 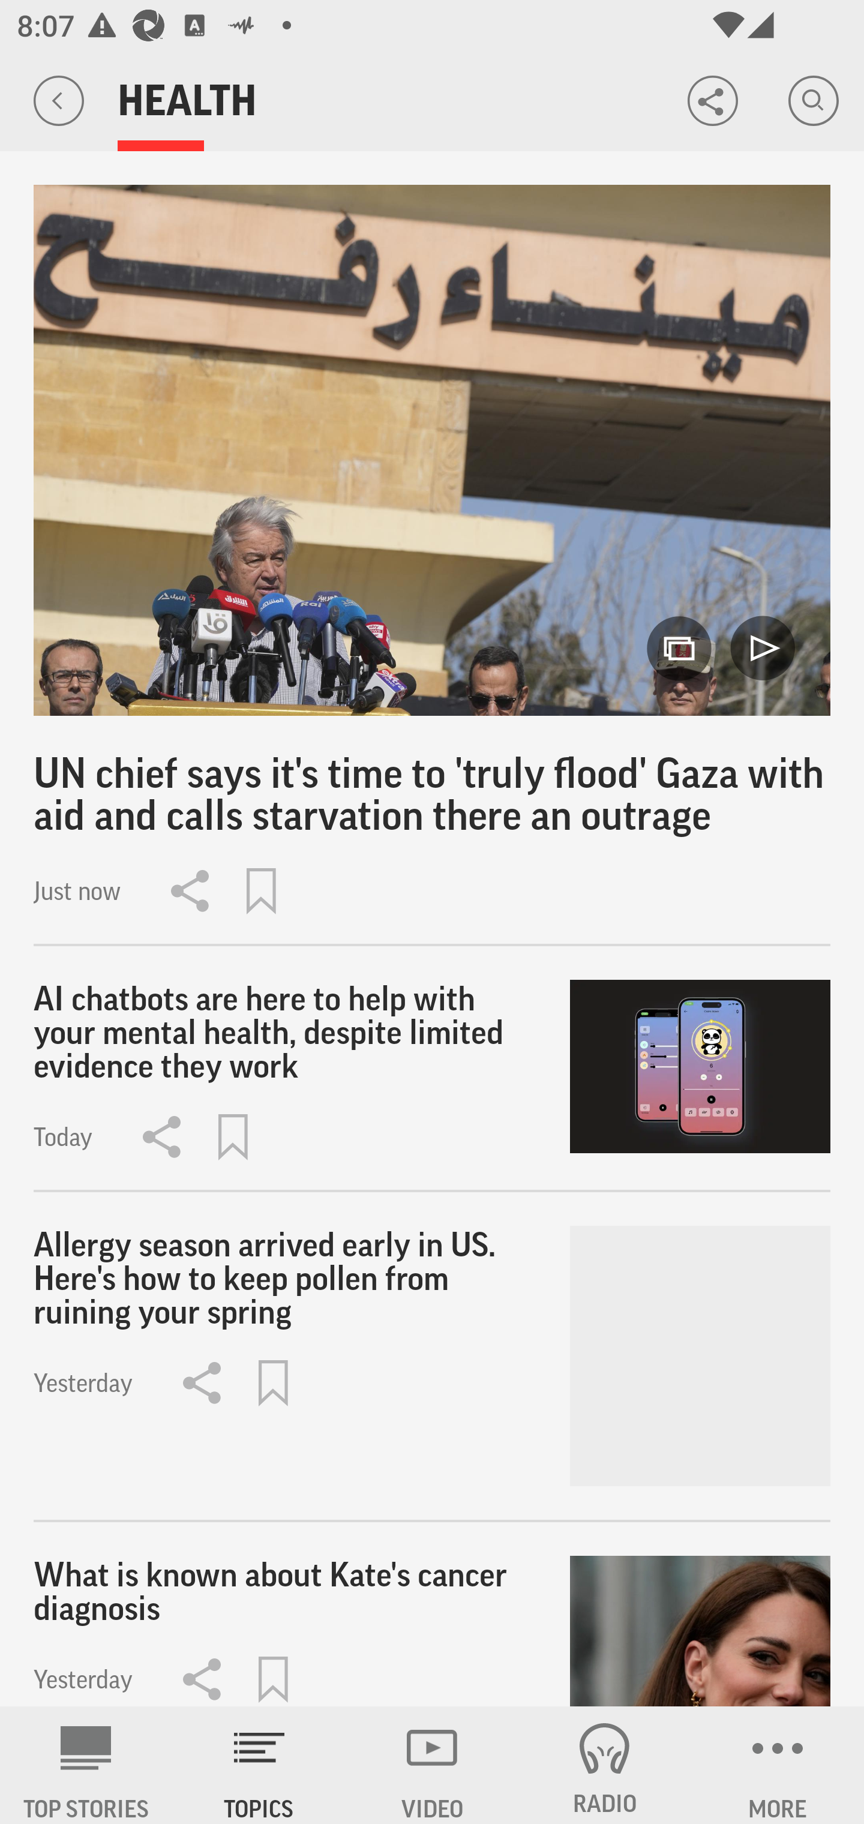 I want to click on RADIO, so click(x=605, y=1765).